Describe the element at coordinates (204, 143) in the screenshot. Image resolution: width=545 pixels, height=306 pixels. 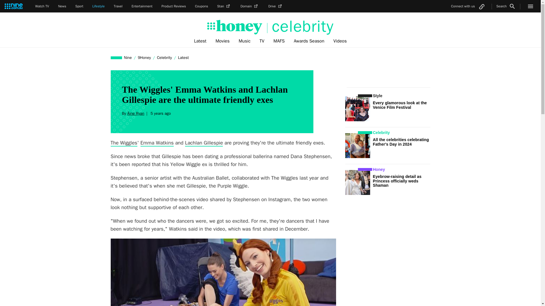
I see `Lachlan Gillespie` at that location.